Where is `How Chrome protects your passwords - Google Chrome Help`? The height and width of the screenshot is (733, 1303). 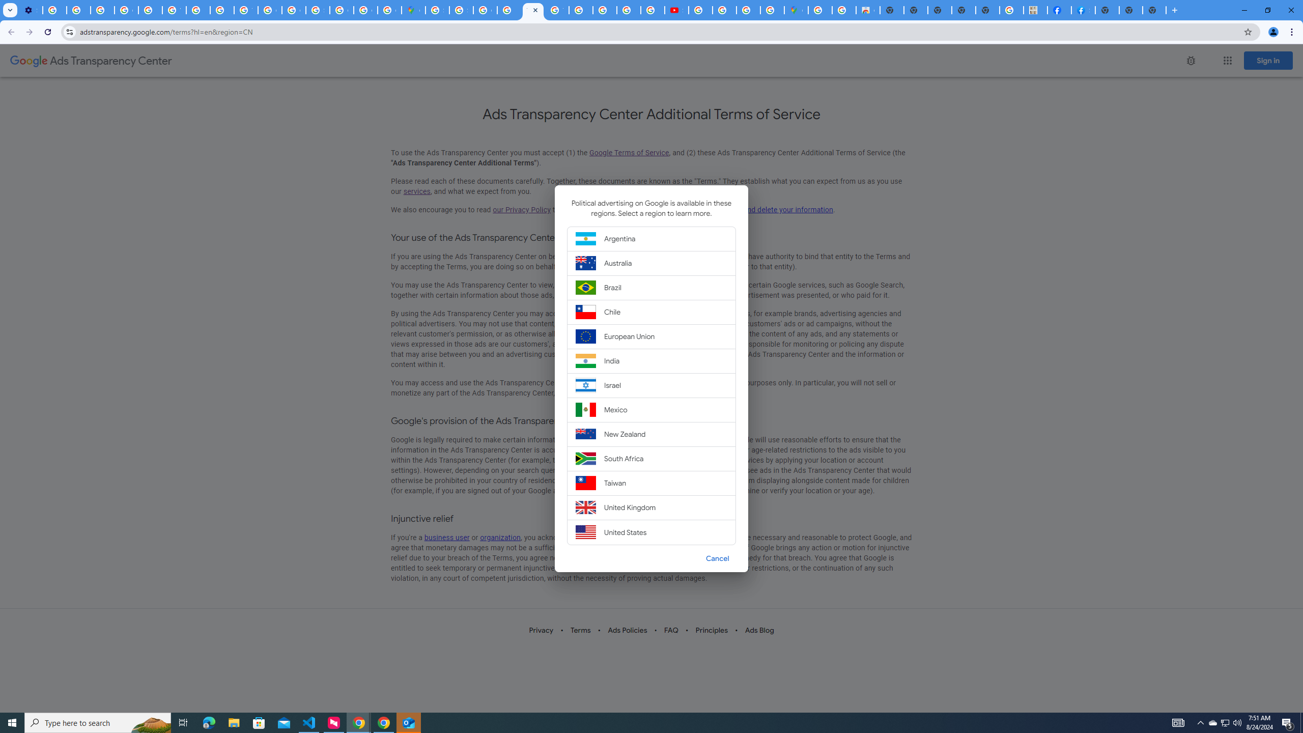 How Chrome protects your passwords - Google Chrome Help is located at coordinates (700, 10).